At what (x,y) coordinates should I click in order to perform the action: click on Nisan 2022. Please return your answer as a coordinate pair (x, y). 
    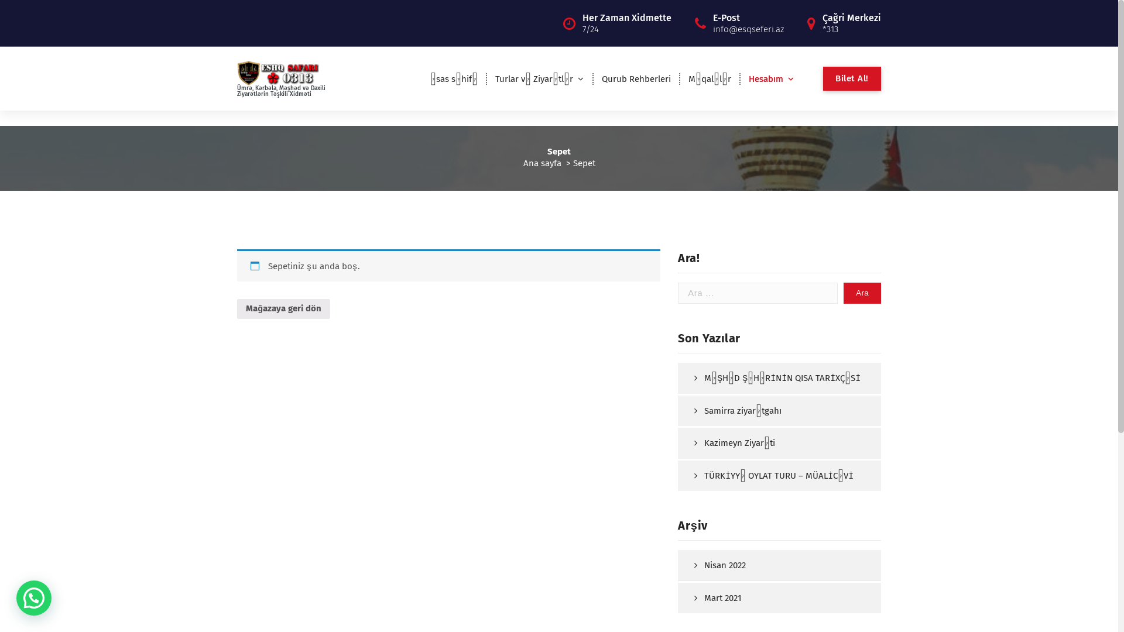
    Looking at the image, I should click on (775, 565).